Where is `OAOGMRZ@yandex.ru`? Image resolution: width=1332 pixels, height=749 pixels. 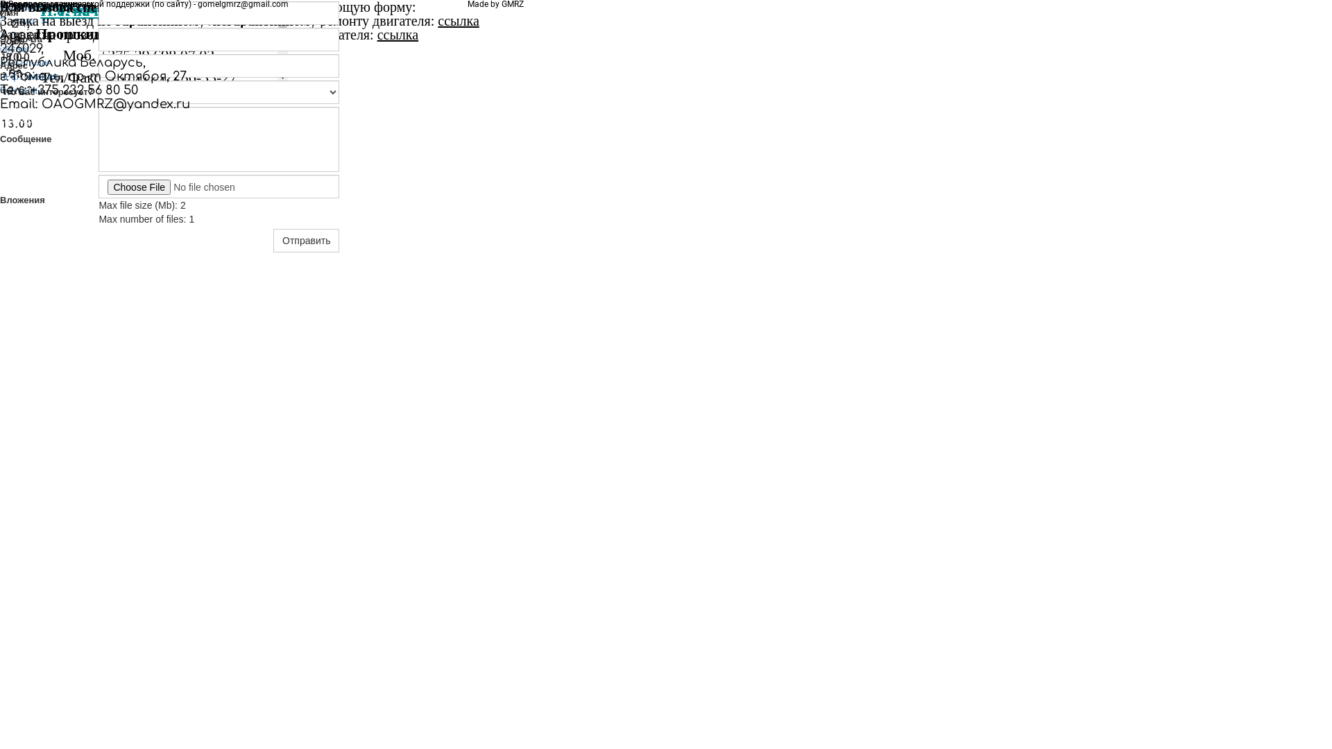
OAOGMRZ@yandex.ru is located at coordinates (74, 8).